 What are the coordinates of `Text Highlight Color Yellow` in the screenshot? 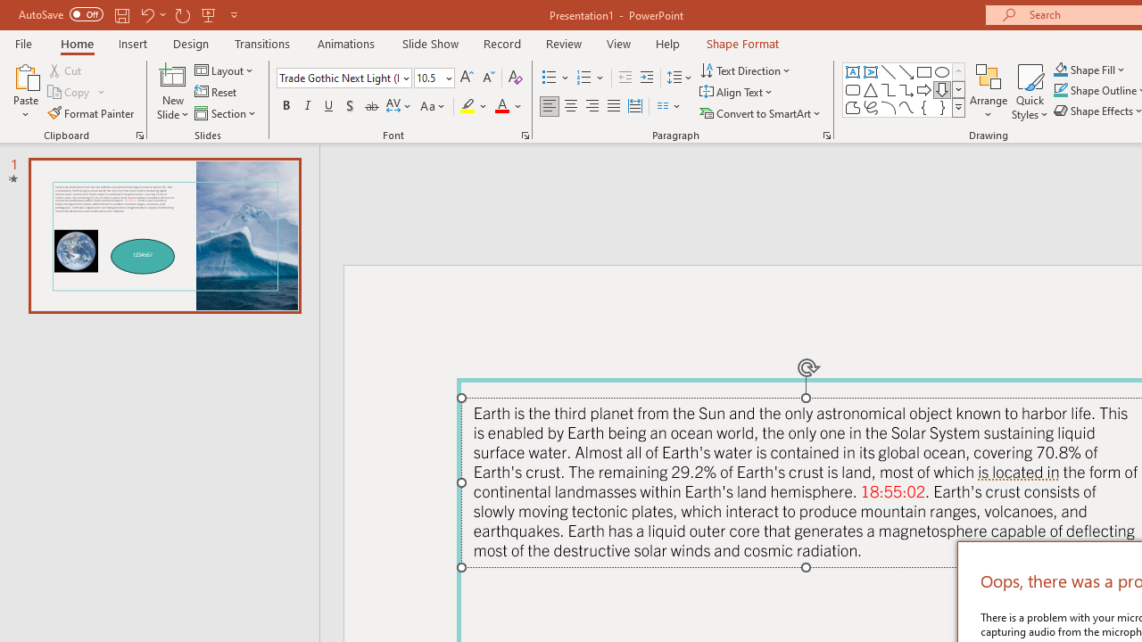 It's located at (468, 107).